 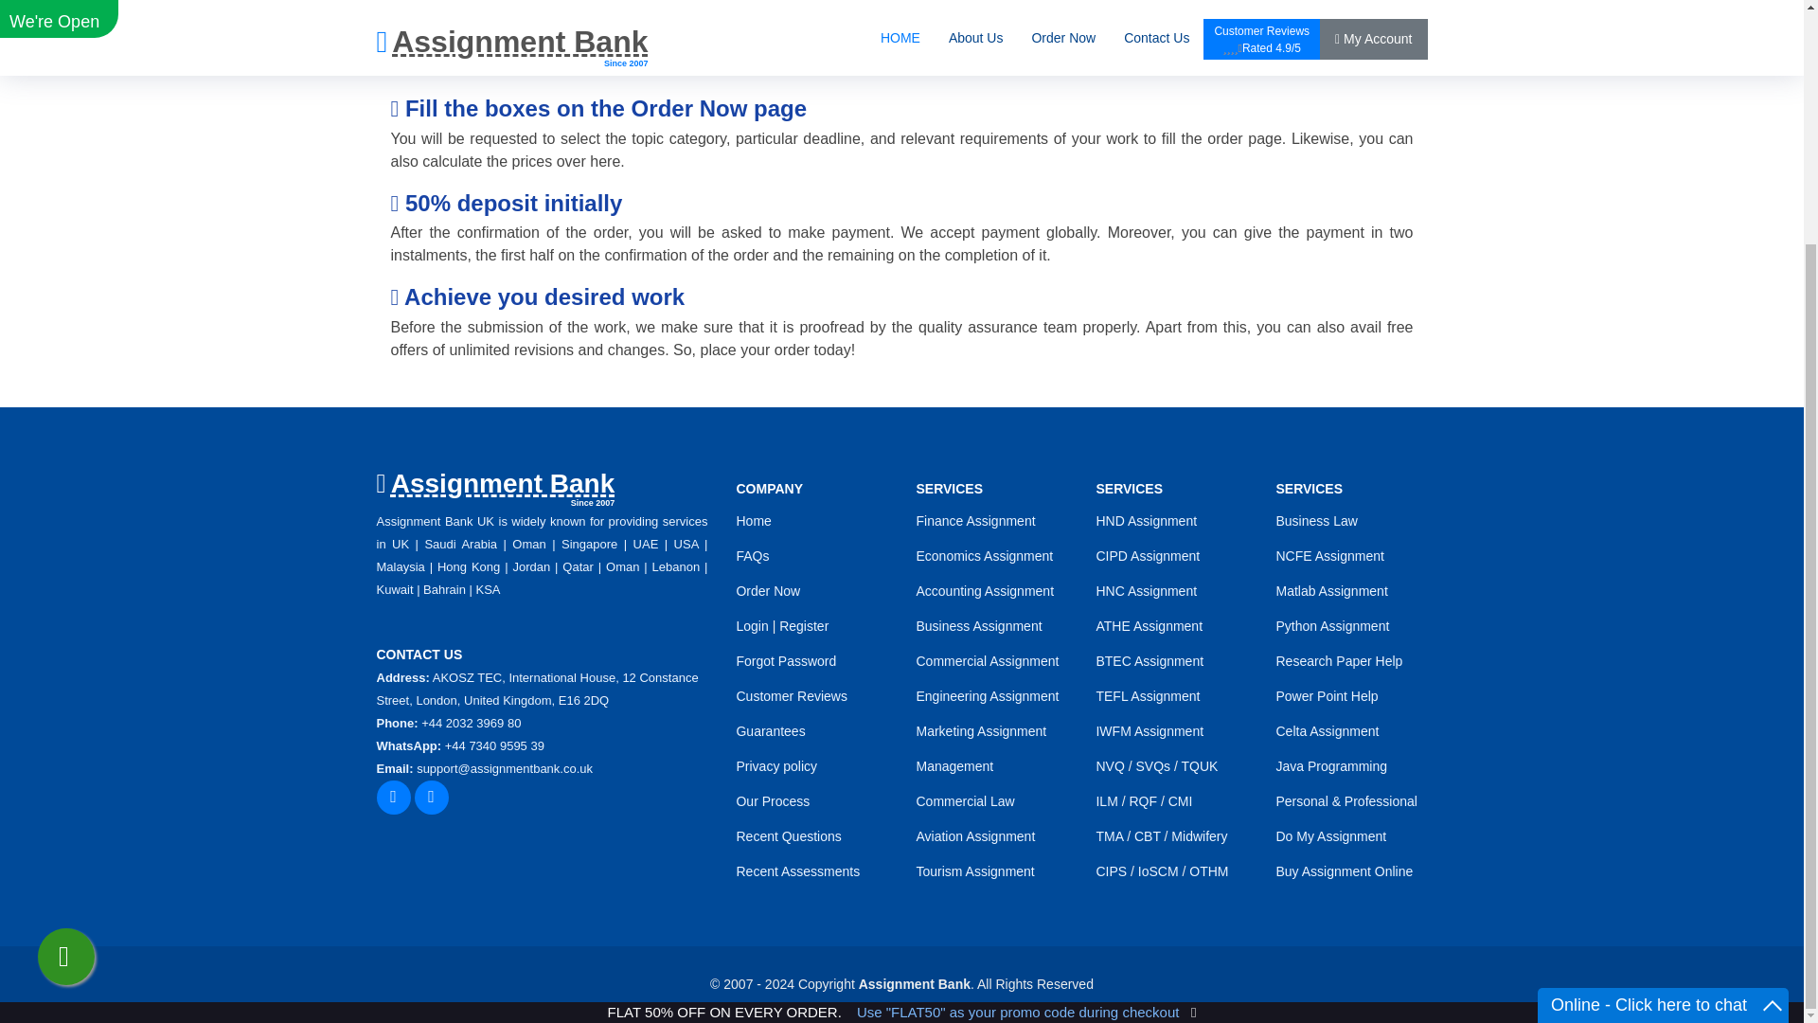 I want to click on Commercial Assignment, so click(x=987, y=661).